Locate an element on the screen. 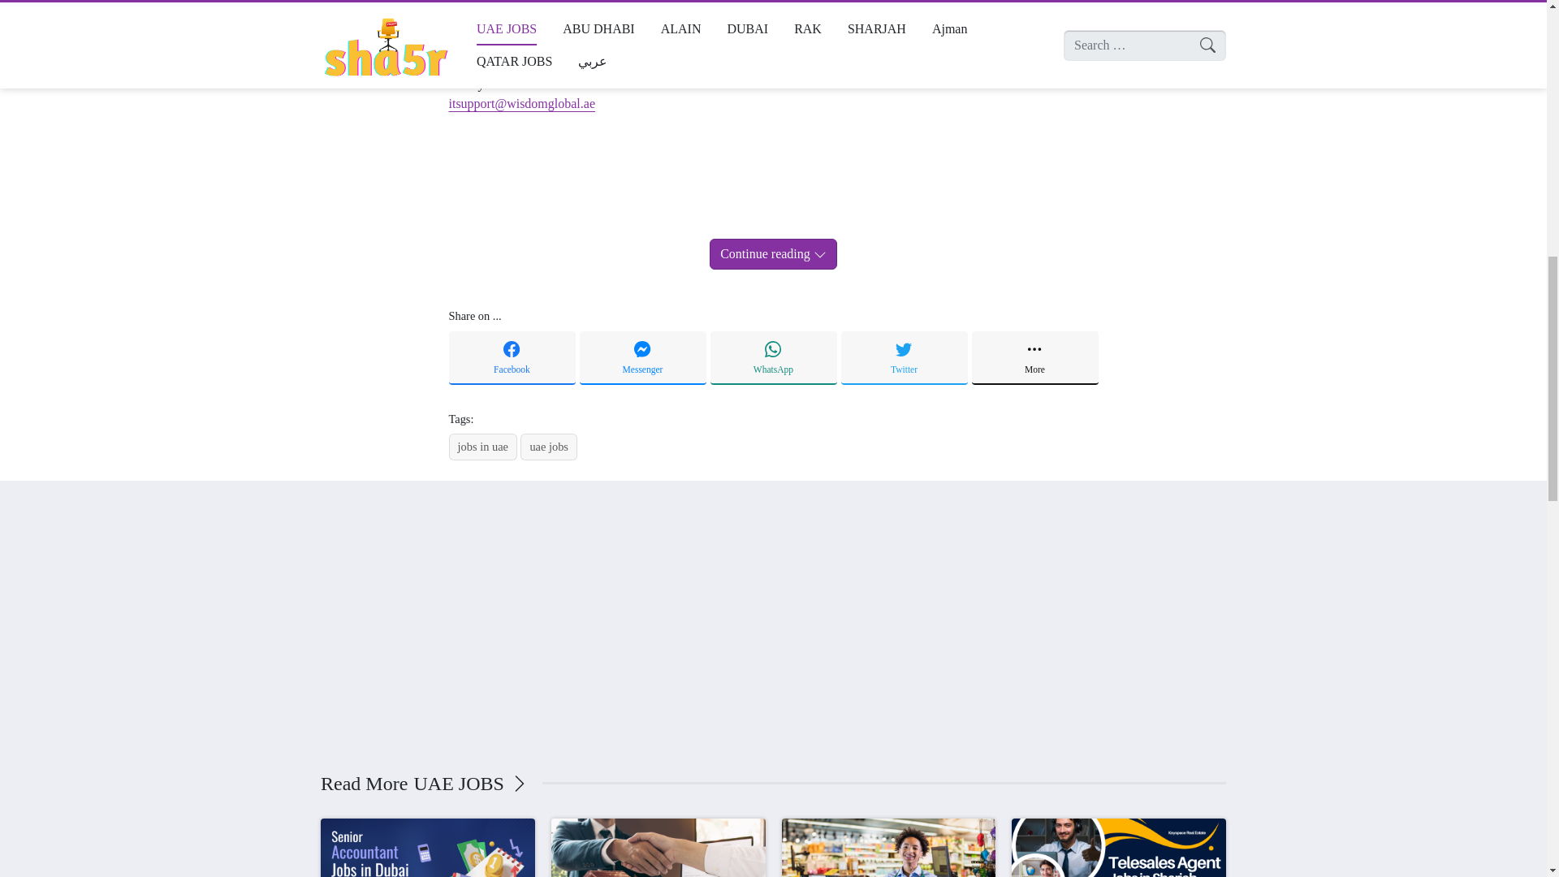  Facebook is located at coordinates (512, 358).